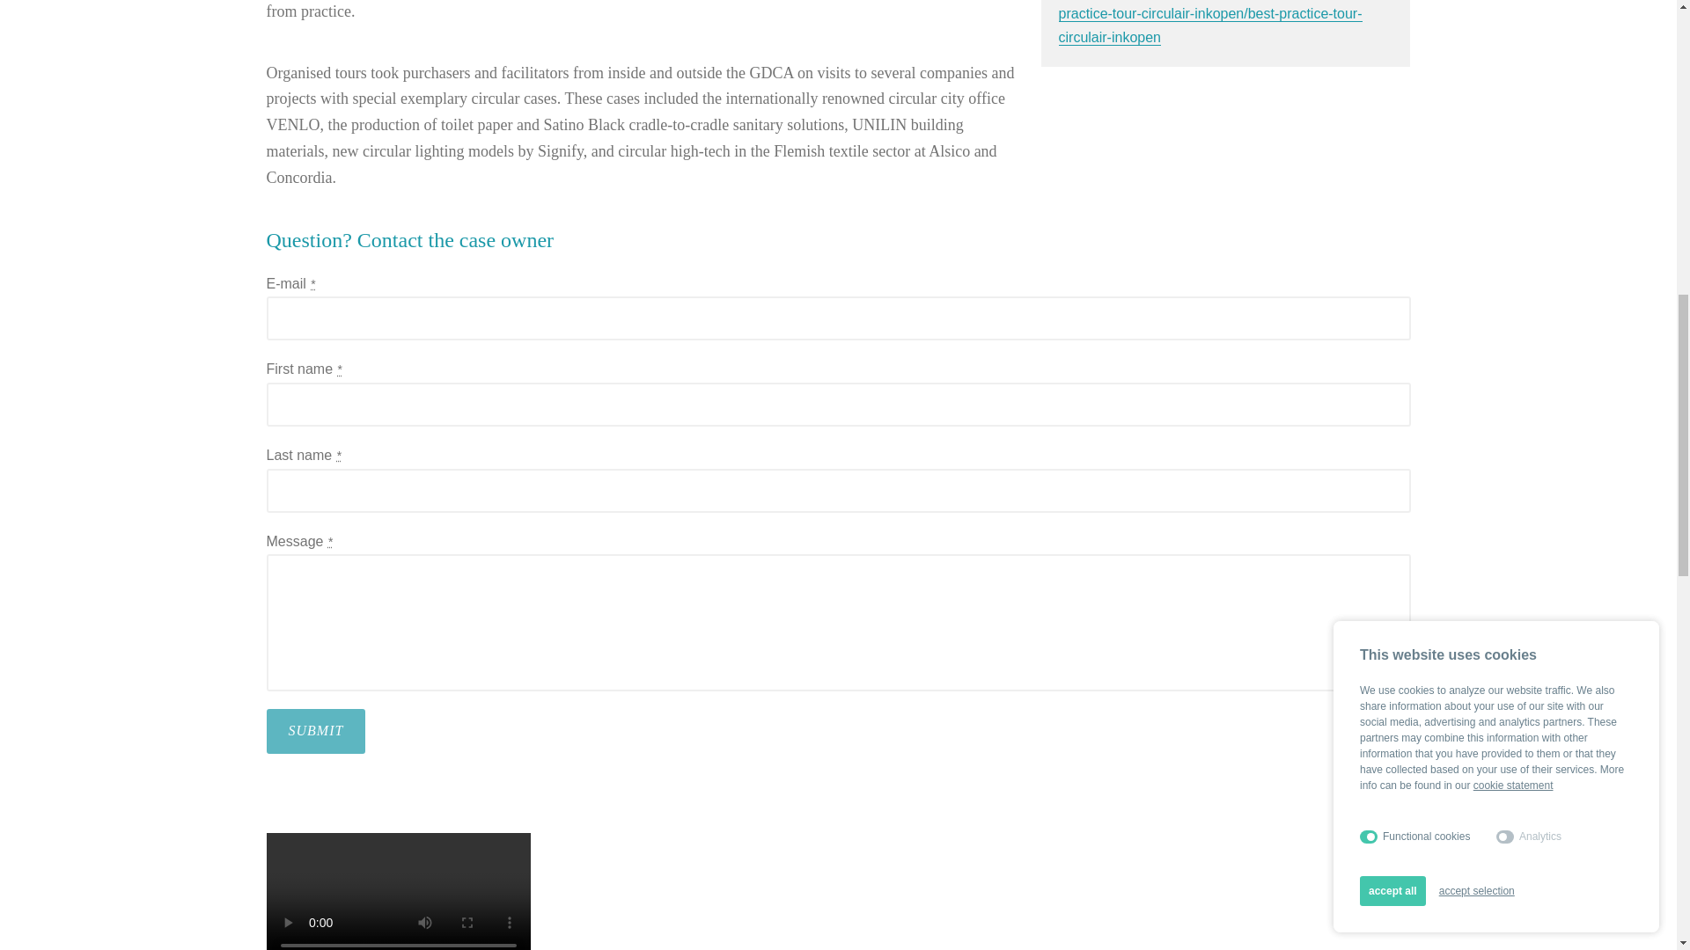 This screenshot has width=1690, height=950. Describe the element at coordinates (315, 730) in the screenshot. I see `Submit` at that location.